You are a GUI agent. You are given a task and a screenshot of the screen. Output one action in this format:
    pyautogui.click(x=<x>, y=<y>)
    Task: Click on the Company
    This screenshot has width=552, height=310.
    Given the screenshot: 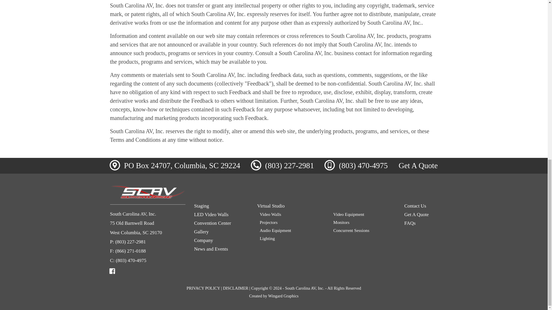 What is the action you would take?
    pyautogui.click(x=221, y=241)
    